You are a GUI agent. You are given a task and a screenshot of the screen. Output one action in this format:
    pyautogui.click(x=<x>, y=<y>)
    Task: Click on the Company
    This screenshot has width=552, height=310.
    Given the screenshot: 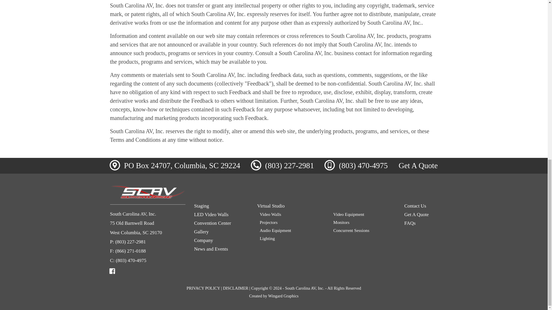 What is the action you would take?
    pyautogui.click(x=221, y=241)
    